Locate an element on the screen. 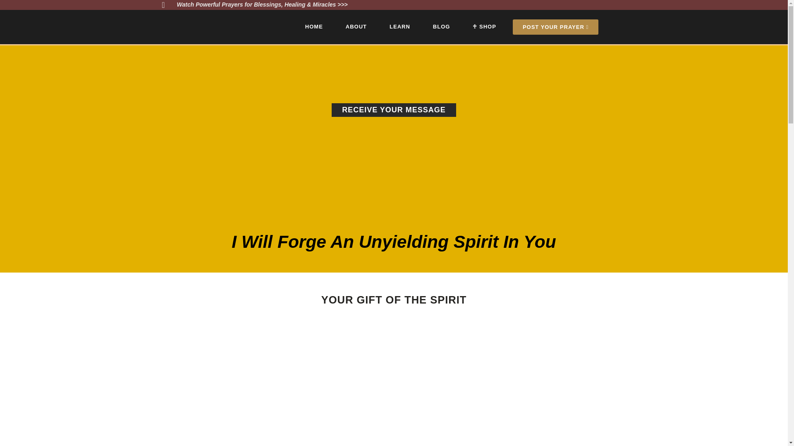  cropped-St.-Benedict-Prayer-Wall-Logo-Light-250px.png is located at coordinates (205, 27).